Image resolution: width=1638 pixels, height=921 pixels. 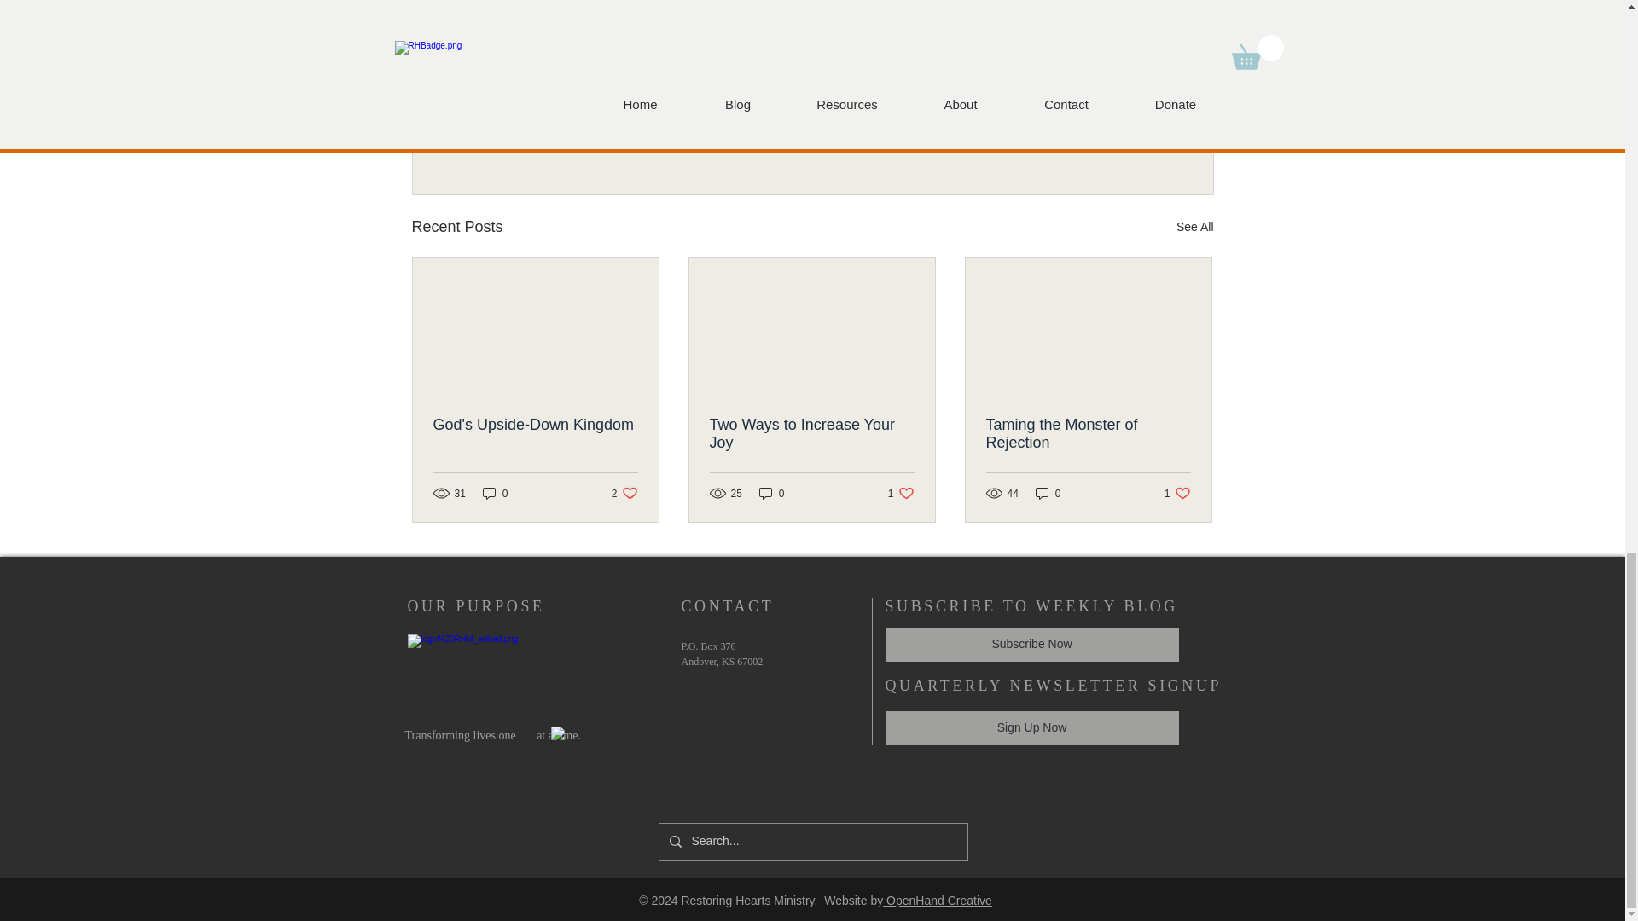 What do you see at coordinates (1088, 434) in the screenshot?
I see `Taming the Monster of Rejection` at bounding box center [1088, 434].